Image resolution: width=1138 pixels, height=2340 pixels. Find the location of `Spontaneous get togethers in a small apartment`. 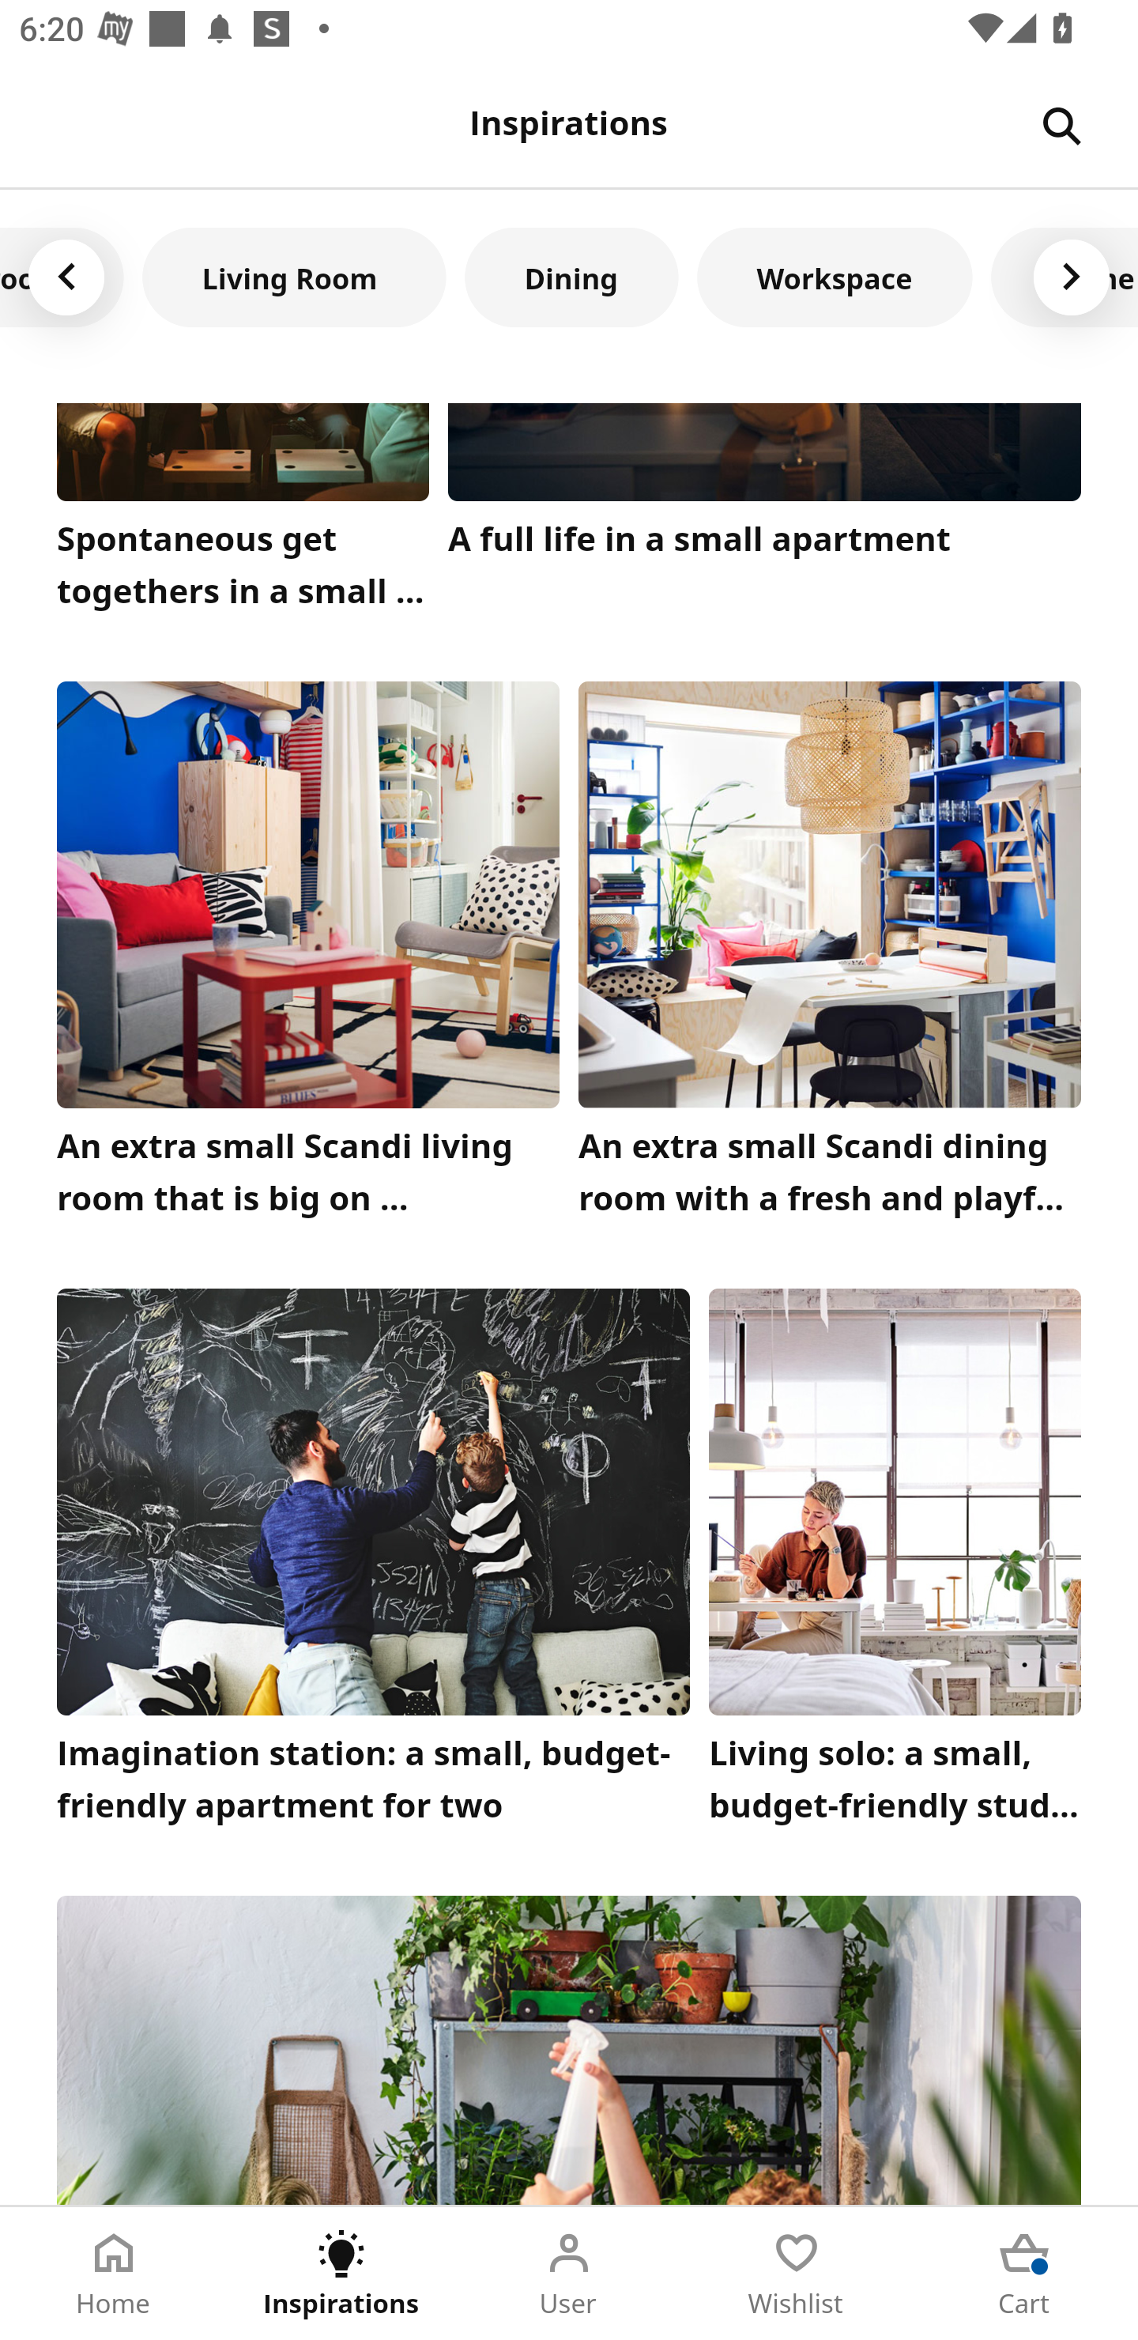

Spontaneous get togethers in a small apartment is located at coordinates (243, 514).